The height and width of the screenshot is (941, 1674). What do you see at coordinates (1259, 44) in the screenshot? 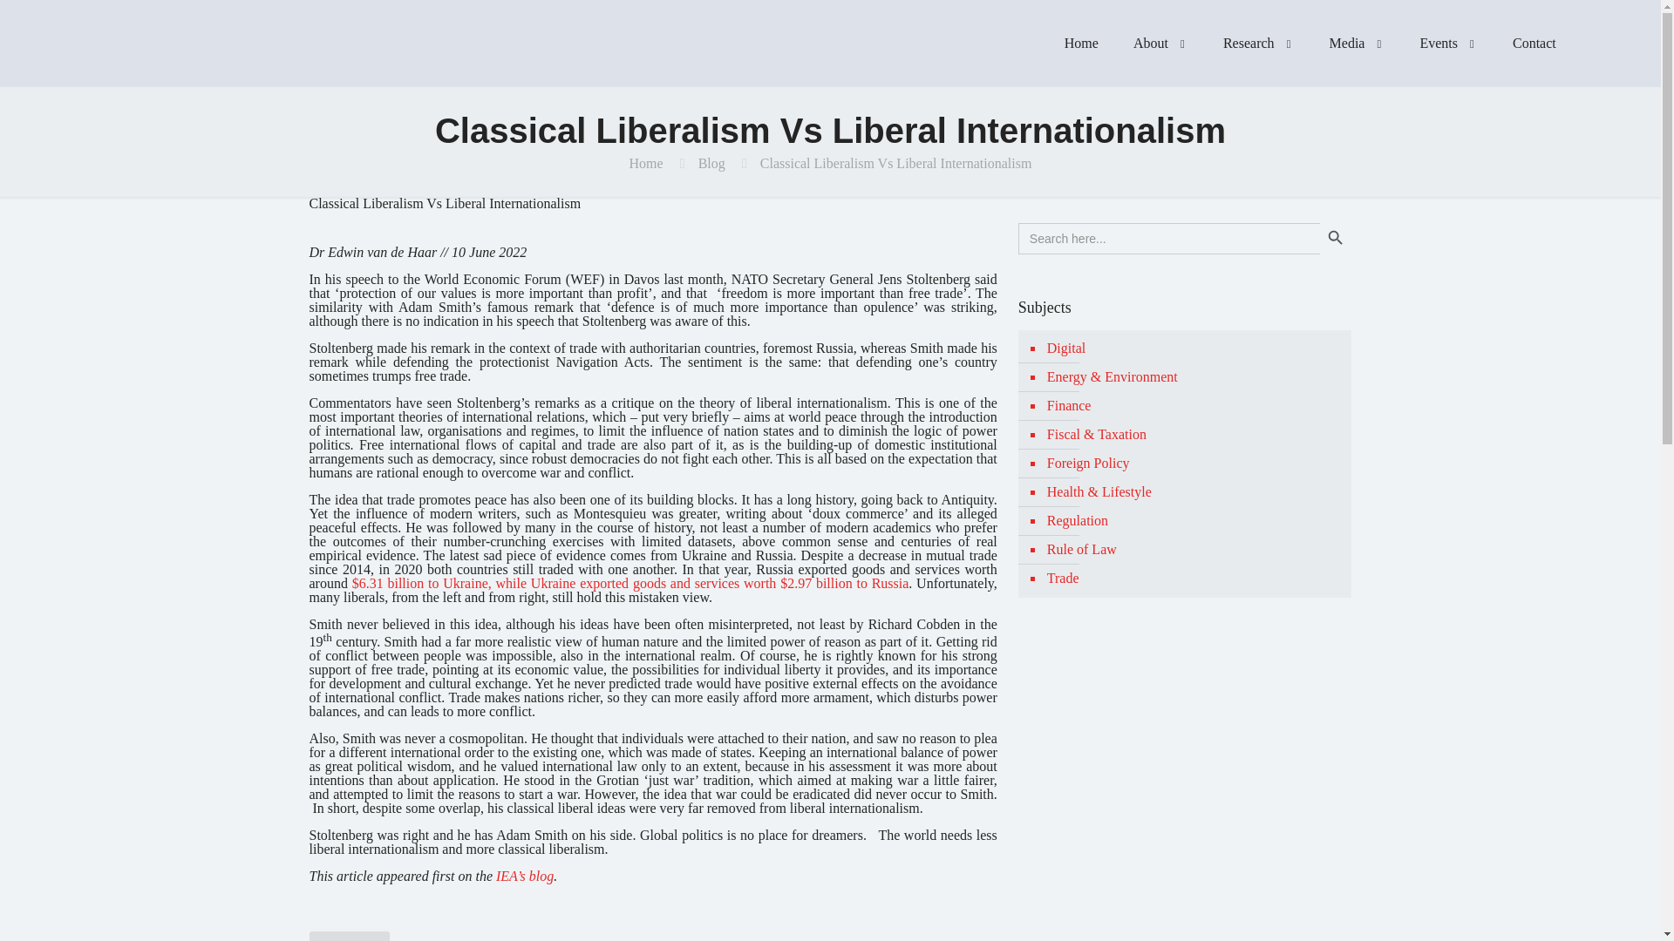
I see `Research` at bounding box center [1259, 44].